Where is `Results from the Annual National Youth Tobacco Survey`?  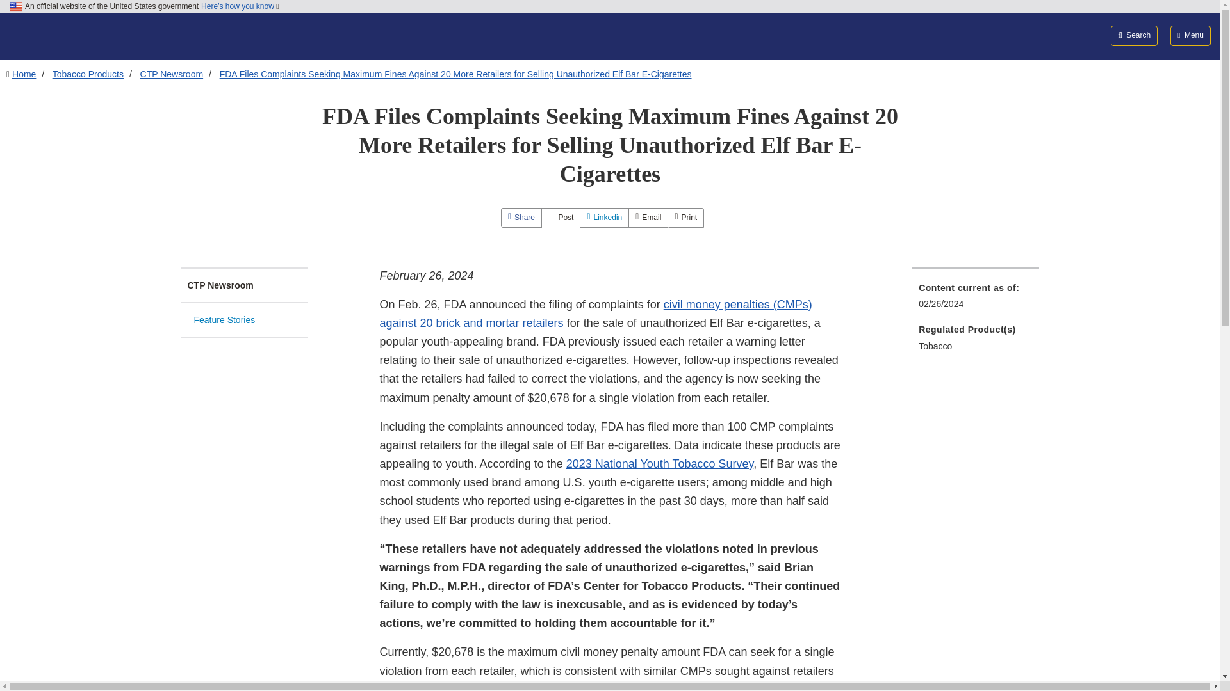
Results from the Annual National Youth Tobacco Survey is located at coordinates (660, 463).